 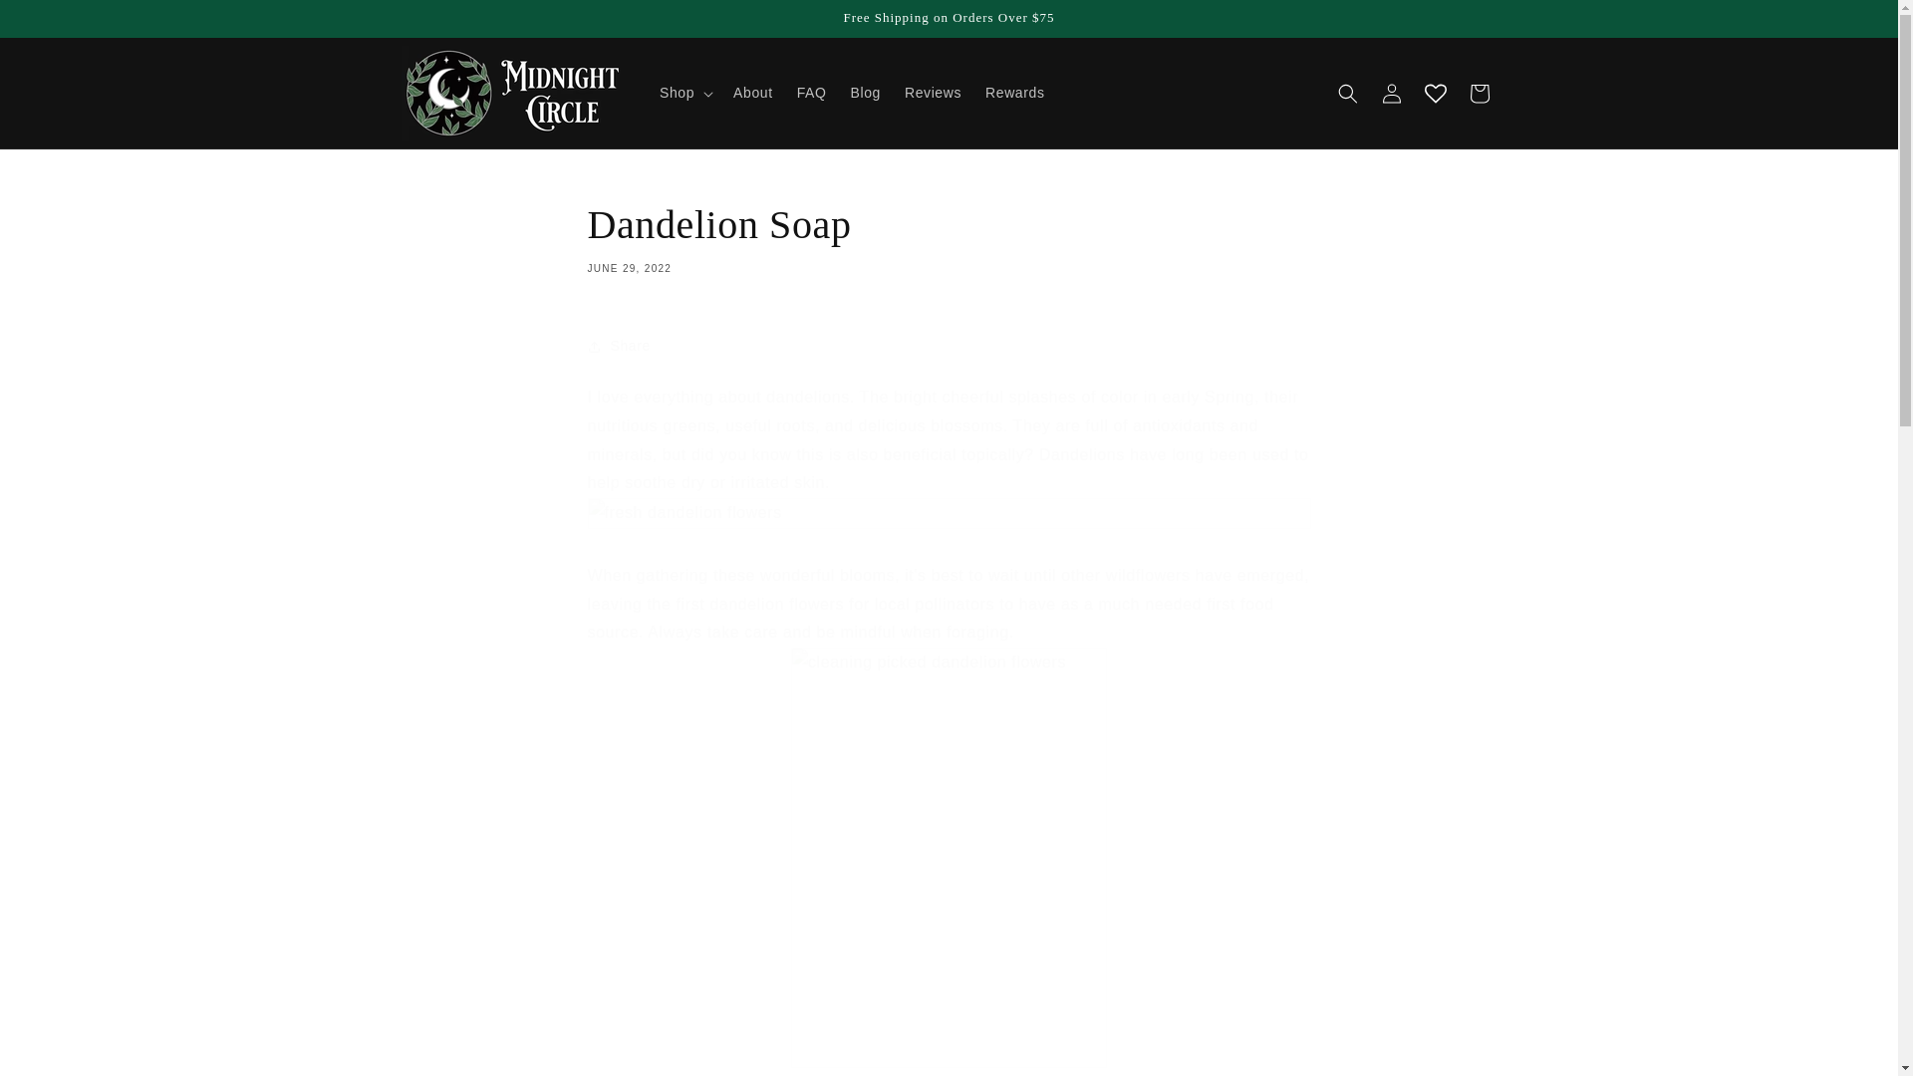 I want to click on Rewards, so click(x=811, y=93).